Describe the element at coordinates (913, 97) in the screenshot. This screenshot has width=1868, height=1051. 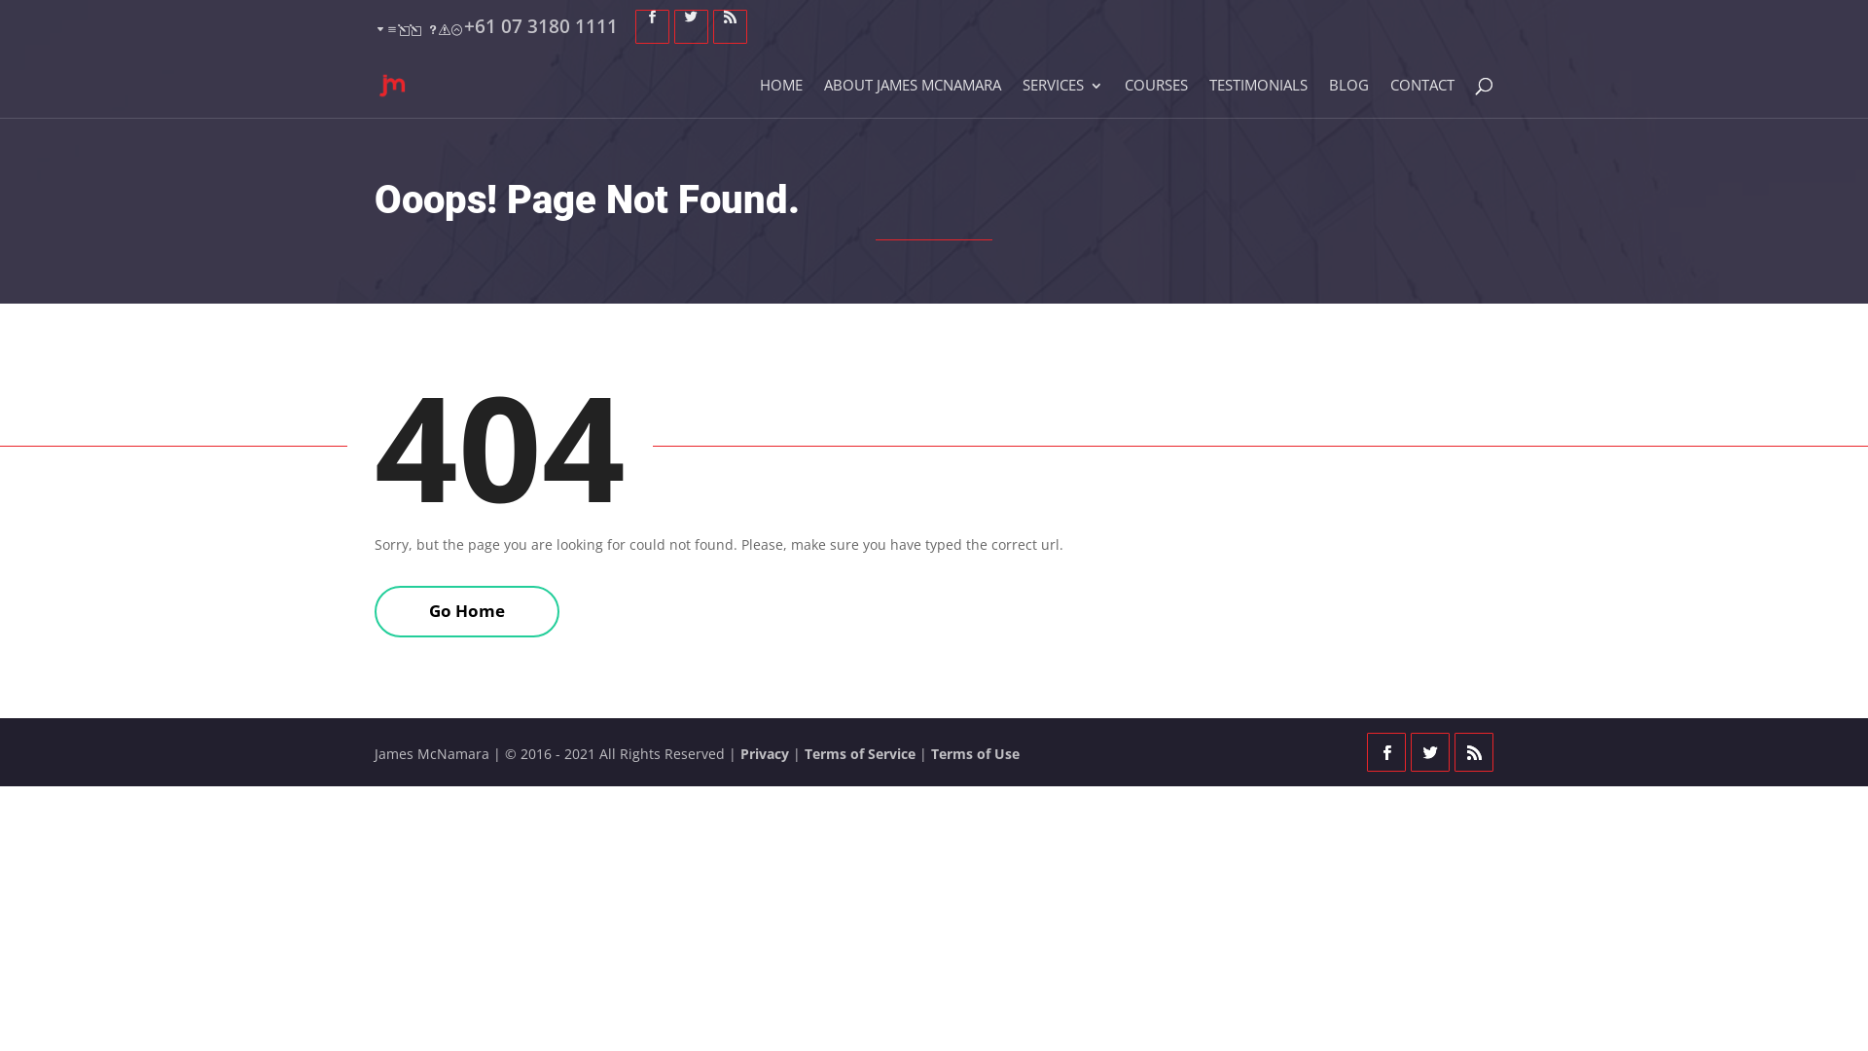
I see `ABOUT JAMES MCNAMARA` at that location.